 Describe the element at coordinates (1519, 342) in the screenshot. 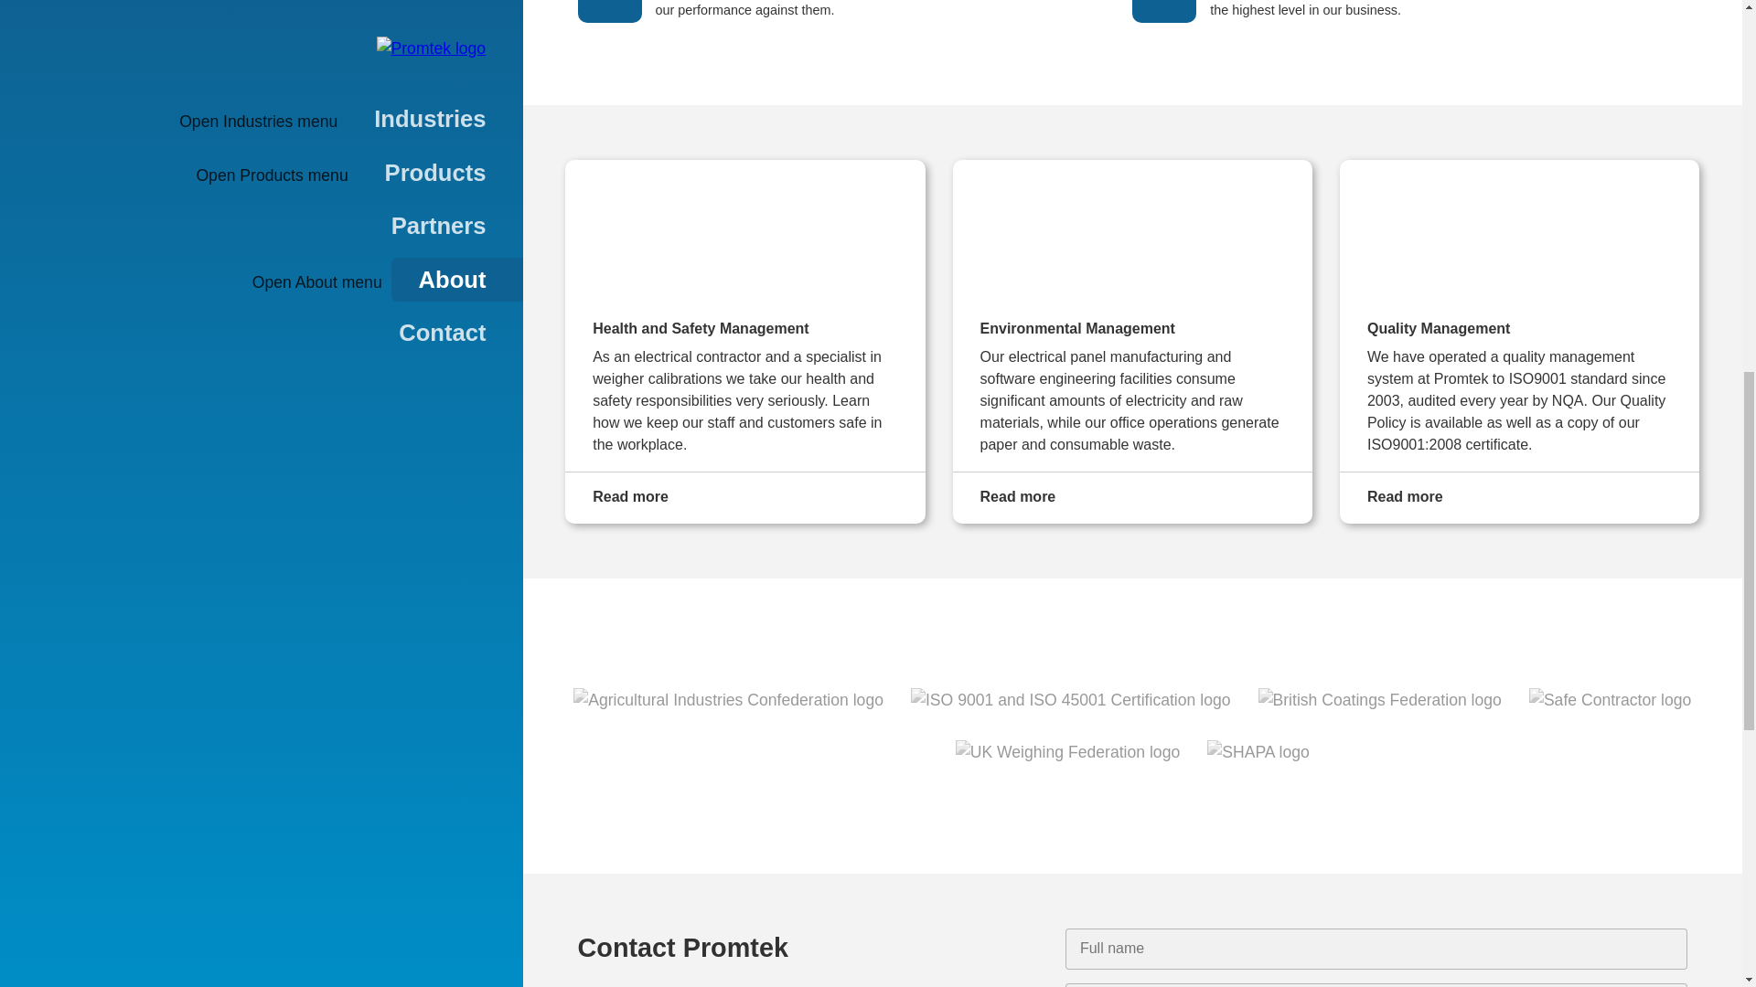

I see `Quality Policy` at that location.